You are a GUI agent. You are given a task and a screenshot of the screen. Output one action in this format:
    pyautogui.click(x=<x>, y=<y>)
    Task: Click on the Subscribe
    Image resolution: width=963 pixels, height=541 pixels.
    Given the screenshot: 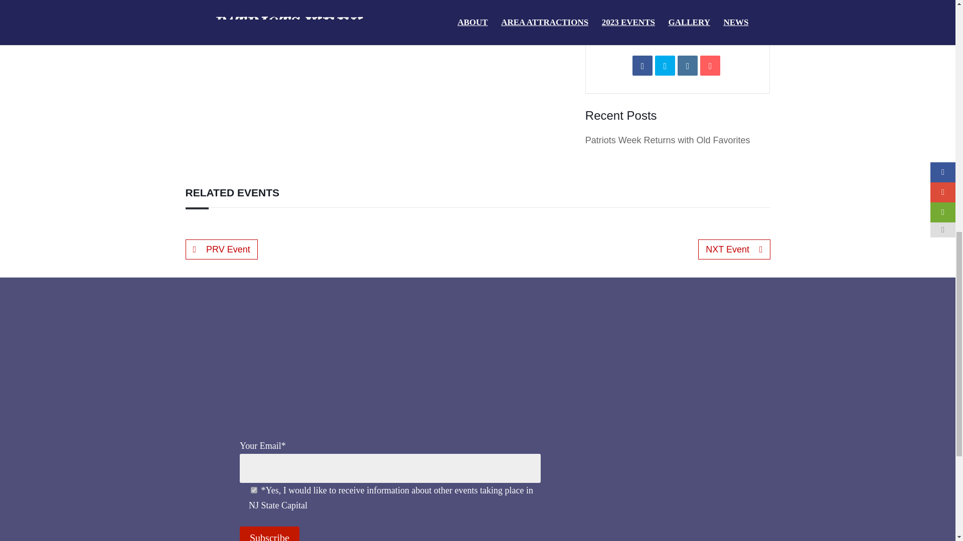 What is the action you would take?
    pyautogui.click(x=270, y=533)
    